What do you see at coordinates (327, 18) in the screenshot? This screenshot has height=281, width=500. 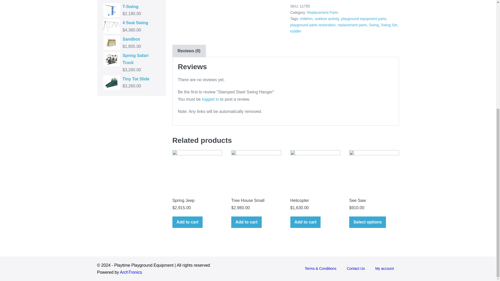 I see `outdoor activity` at bounding box center [327, 18].